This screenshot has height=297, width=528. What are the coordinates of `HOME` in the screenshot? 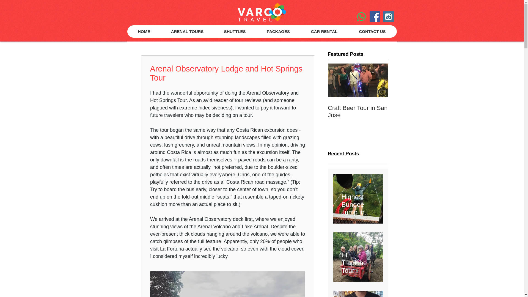 It's located at (144, 31).